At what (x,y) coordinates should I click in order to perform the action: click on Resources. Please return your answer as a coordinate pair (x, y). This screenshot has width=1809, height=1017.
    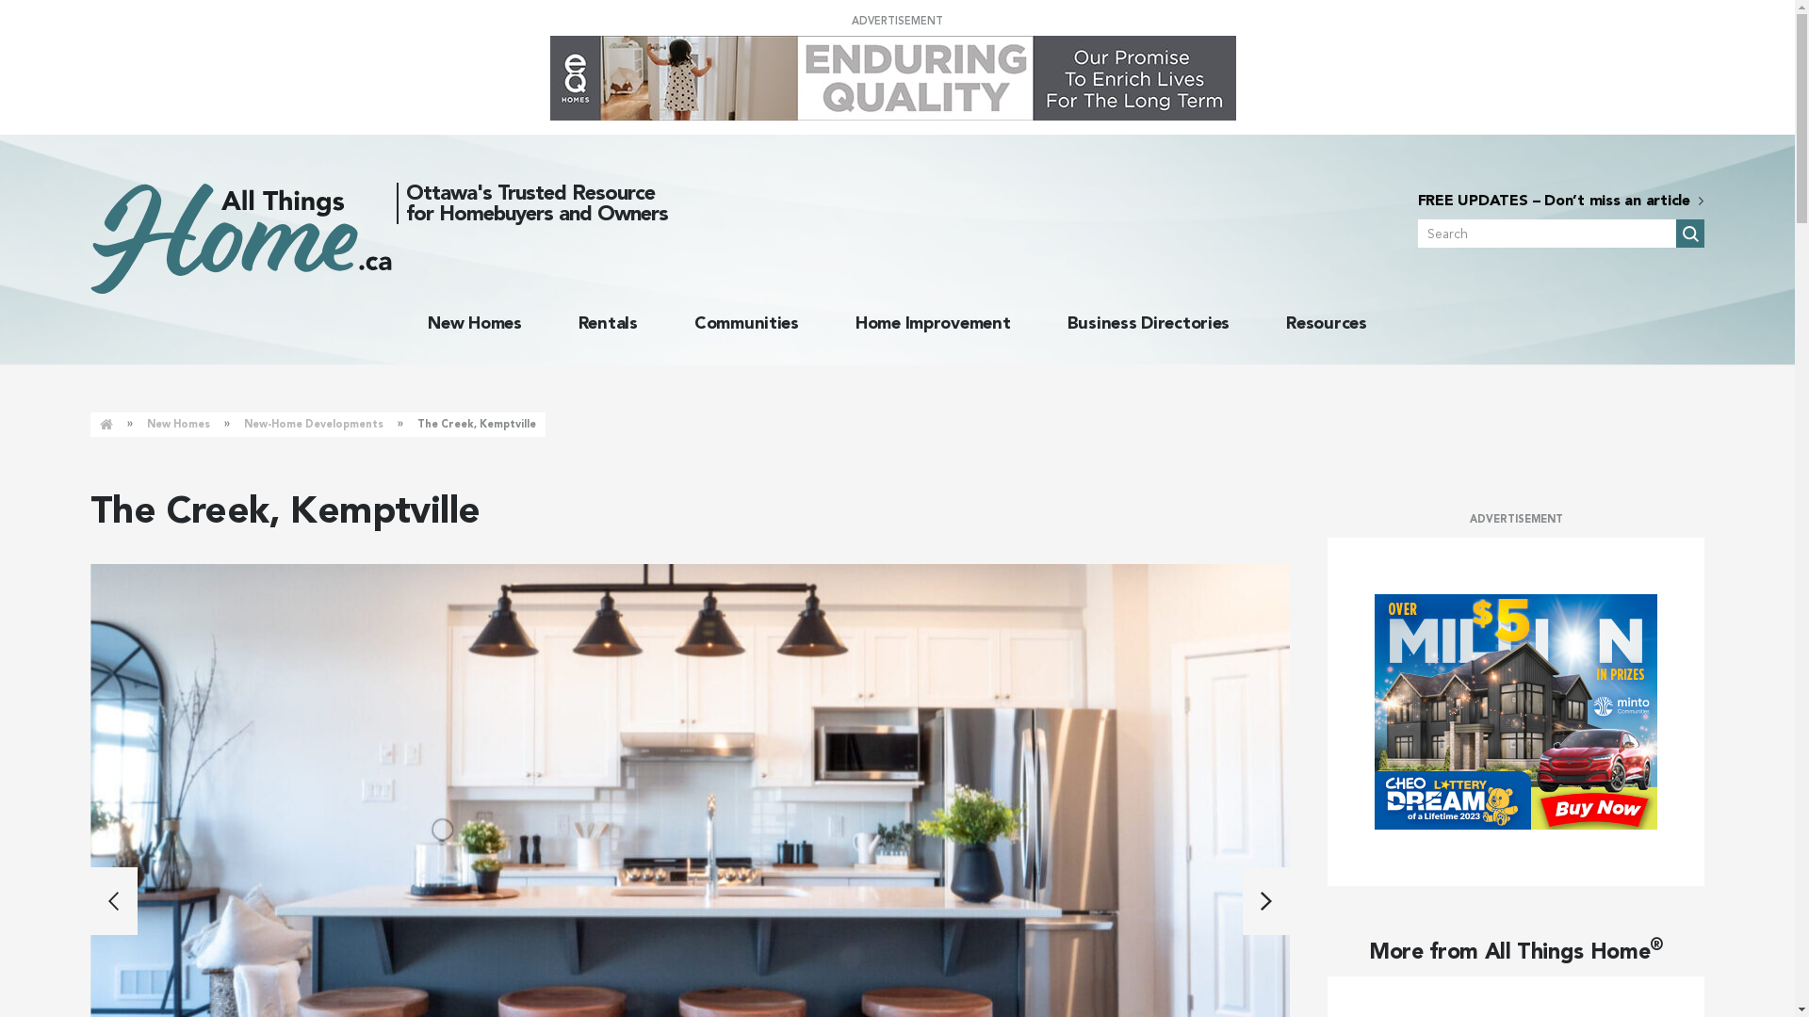
    Looking at the image, I should click on (1327, 323).